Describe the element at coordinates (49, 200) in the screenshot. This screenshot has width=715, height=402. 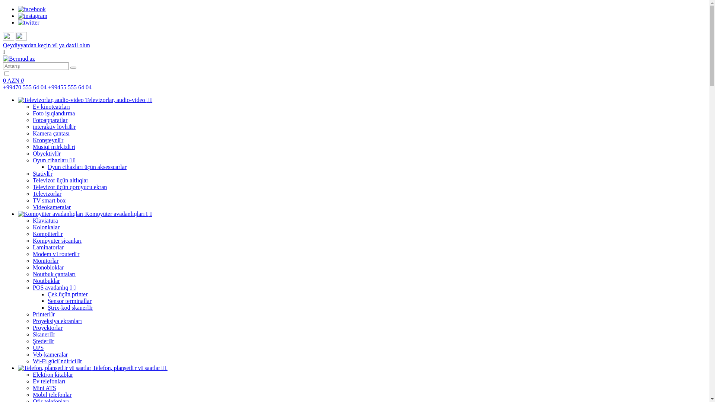
I see `TV smart box` at that location.